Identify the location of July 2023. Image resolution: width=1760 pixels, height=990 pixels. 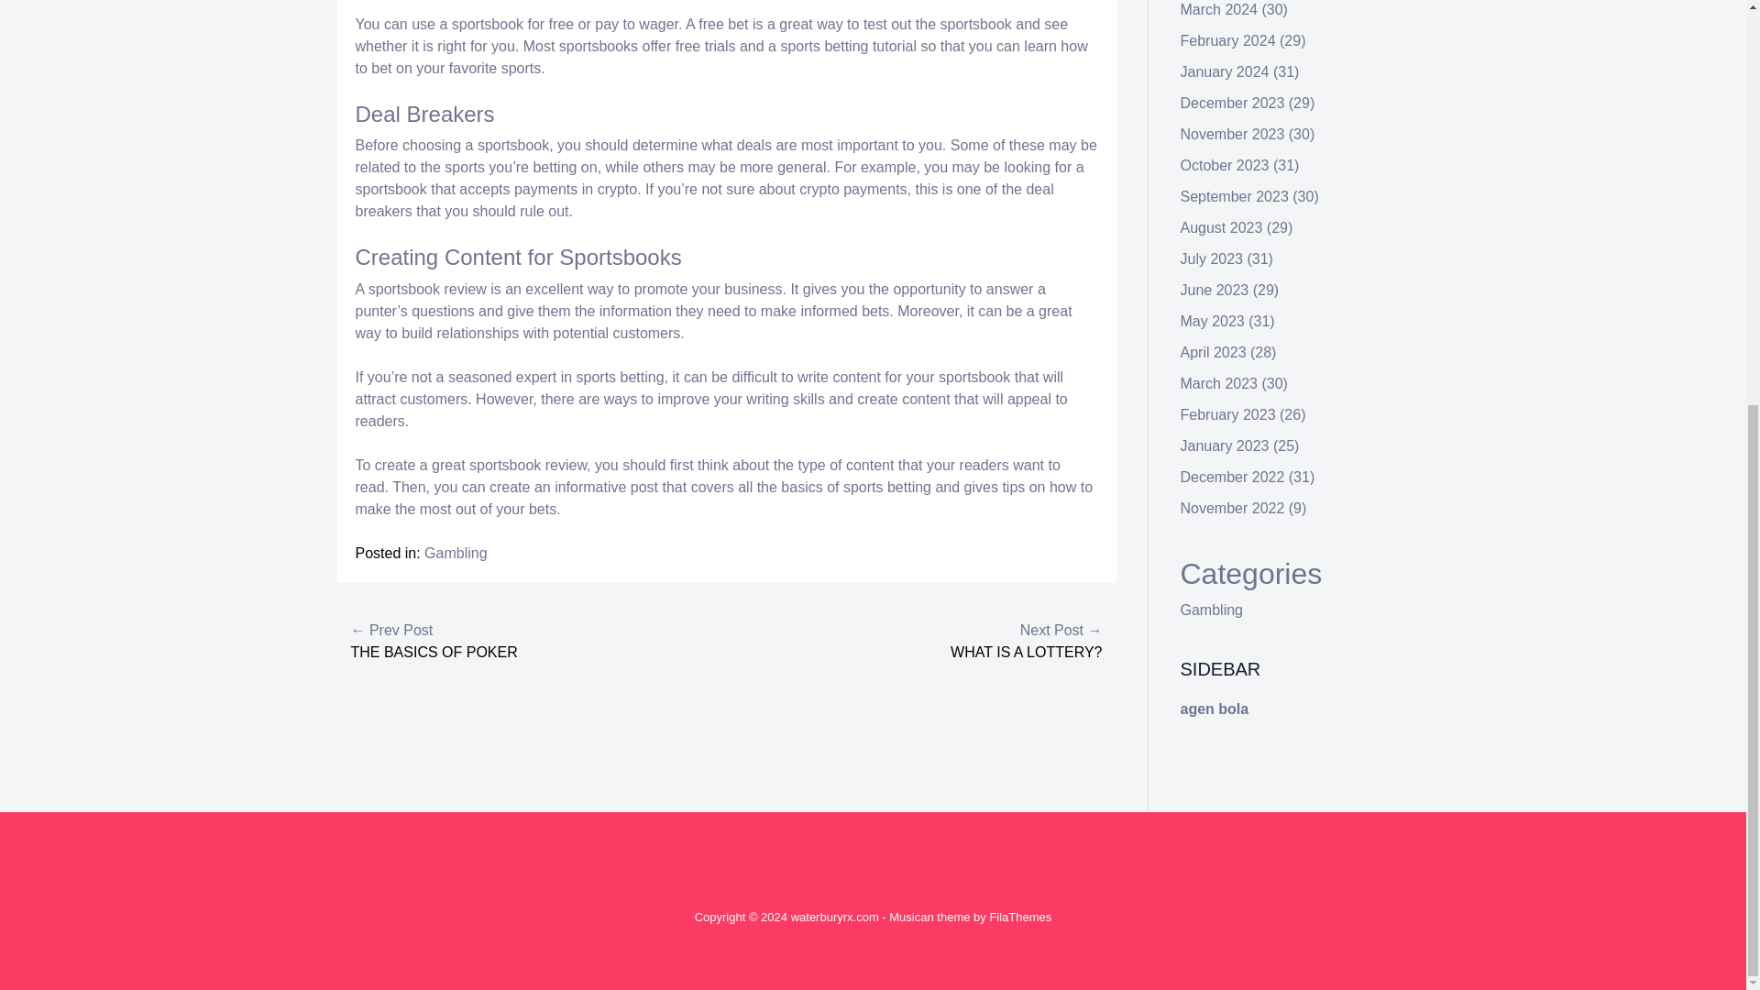
(1212, 258).